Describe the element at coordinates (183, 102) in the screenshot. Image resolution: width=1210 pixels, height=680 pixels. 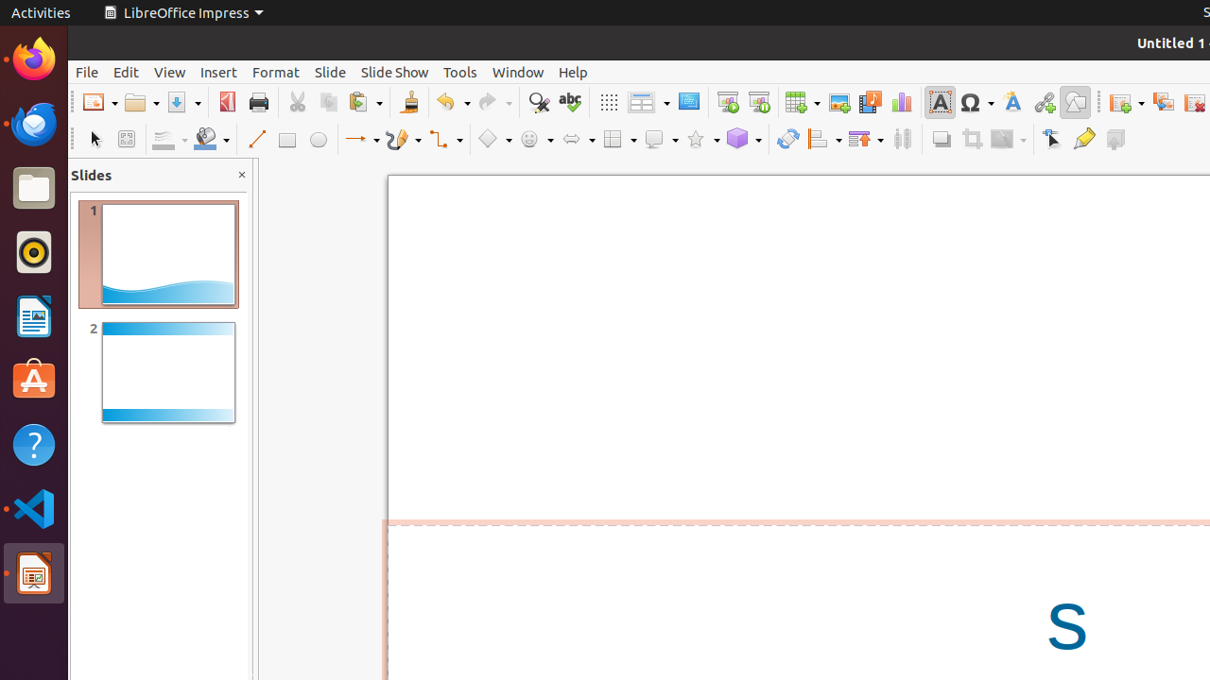
I see `Save` at that location.